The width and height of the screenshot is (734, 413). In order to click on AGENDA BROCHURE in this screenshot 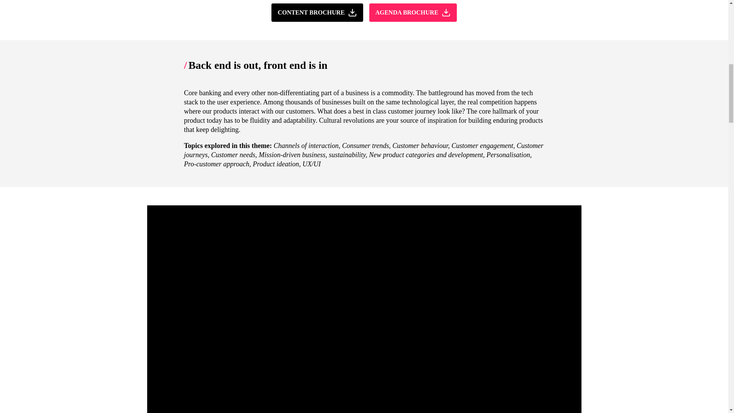, I will do `click(413, 12)`.